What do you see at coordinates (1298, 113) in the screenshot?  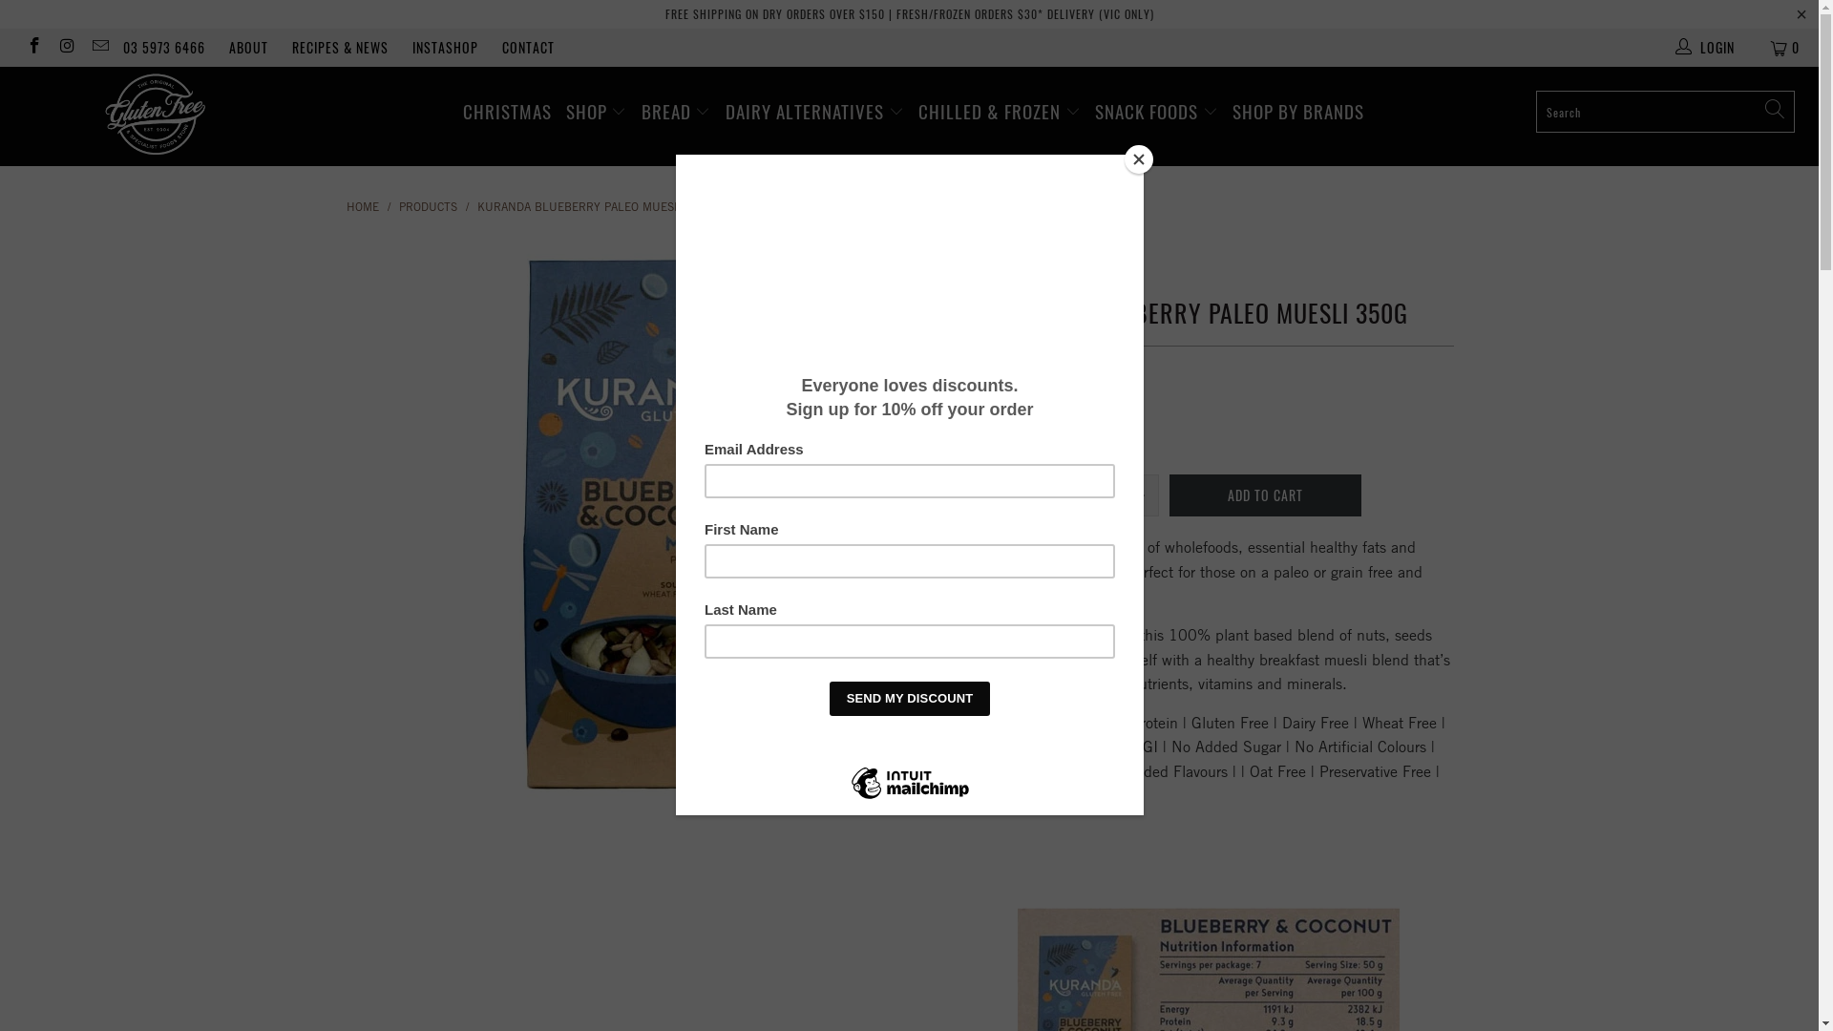 I see `SHOP BY BRANDS` at bounding box center [1298, 113].